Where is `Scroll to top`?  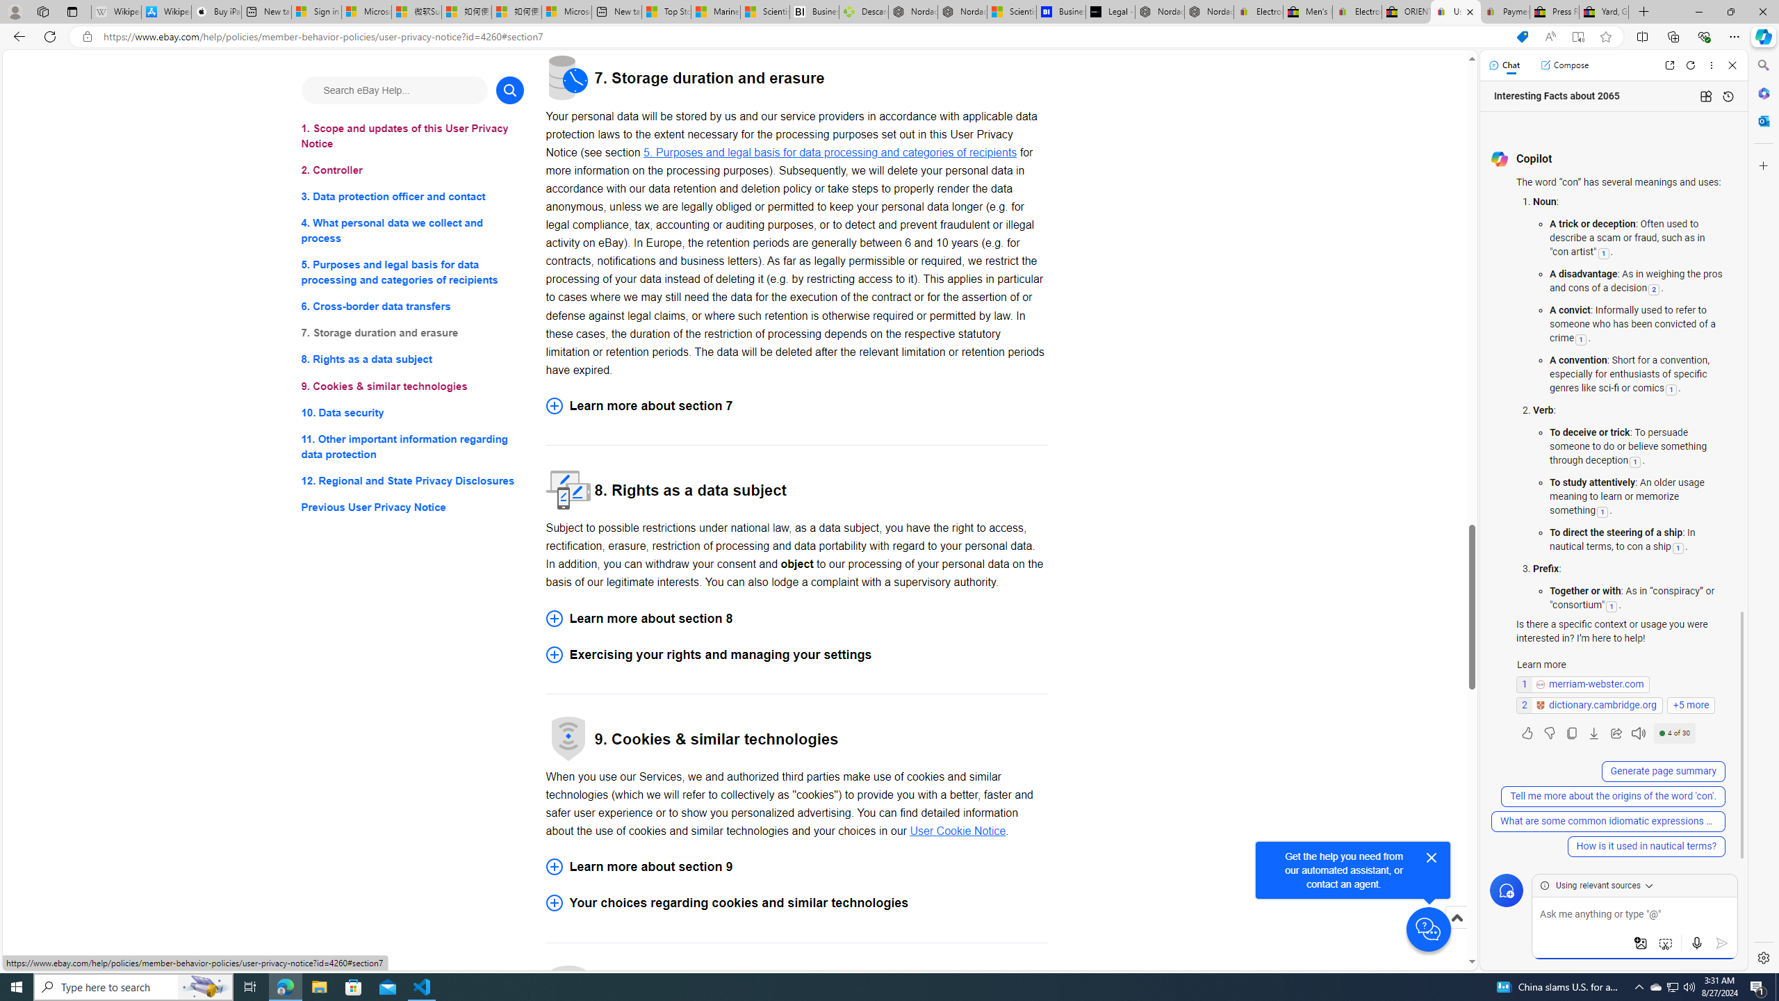
Scroll to top is located at coordinates (1456, 918).